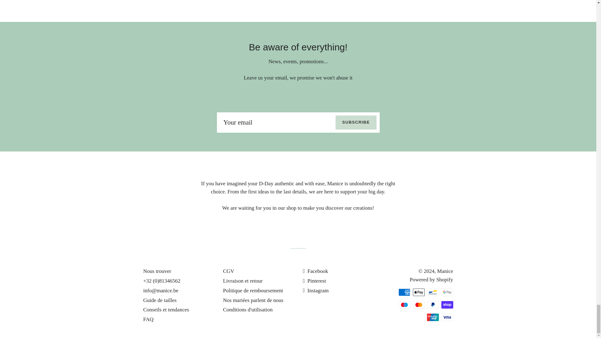 This screenshot has height=338, width=601. What do you see at coordinates (404, 305) in the screenshot?
I see `Maestro` at bounding box center [404, 305].